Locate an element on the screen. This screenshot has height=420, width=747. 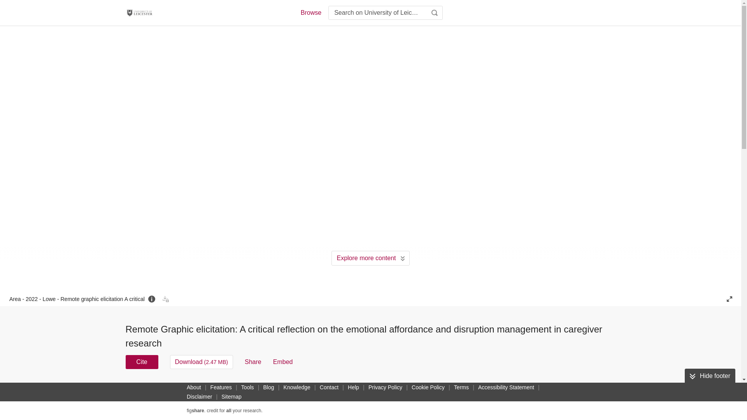
Privacy Policy is located at coordinates (385, 387).